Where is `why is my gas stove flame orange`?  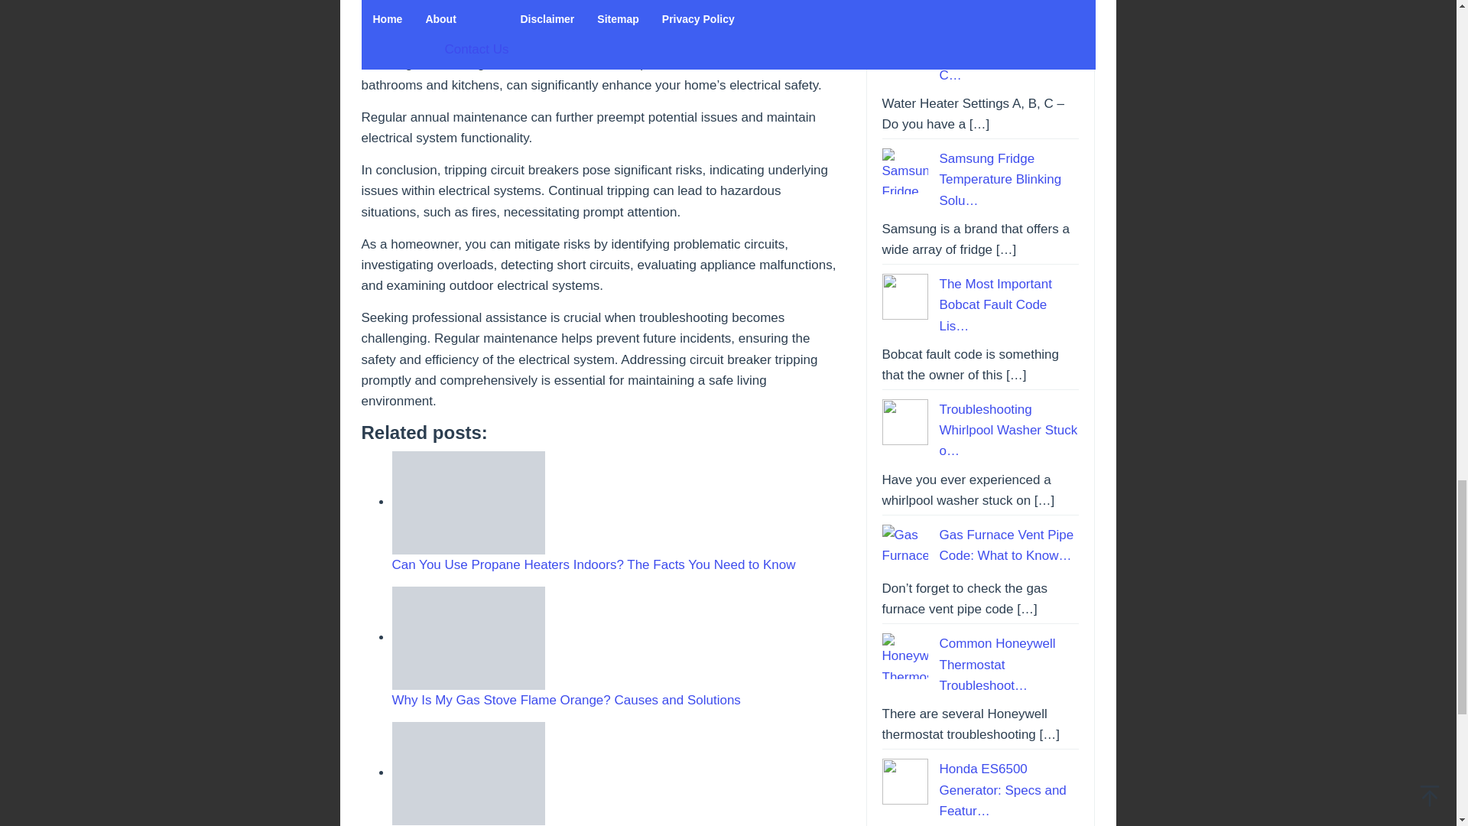
why is my gas stove flame orange is located at coordinates (468, 638).